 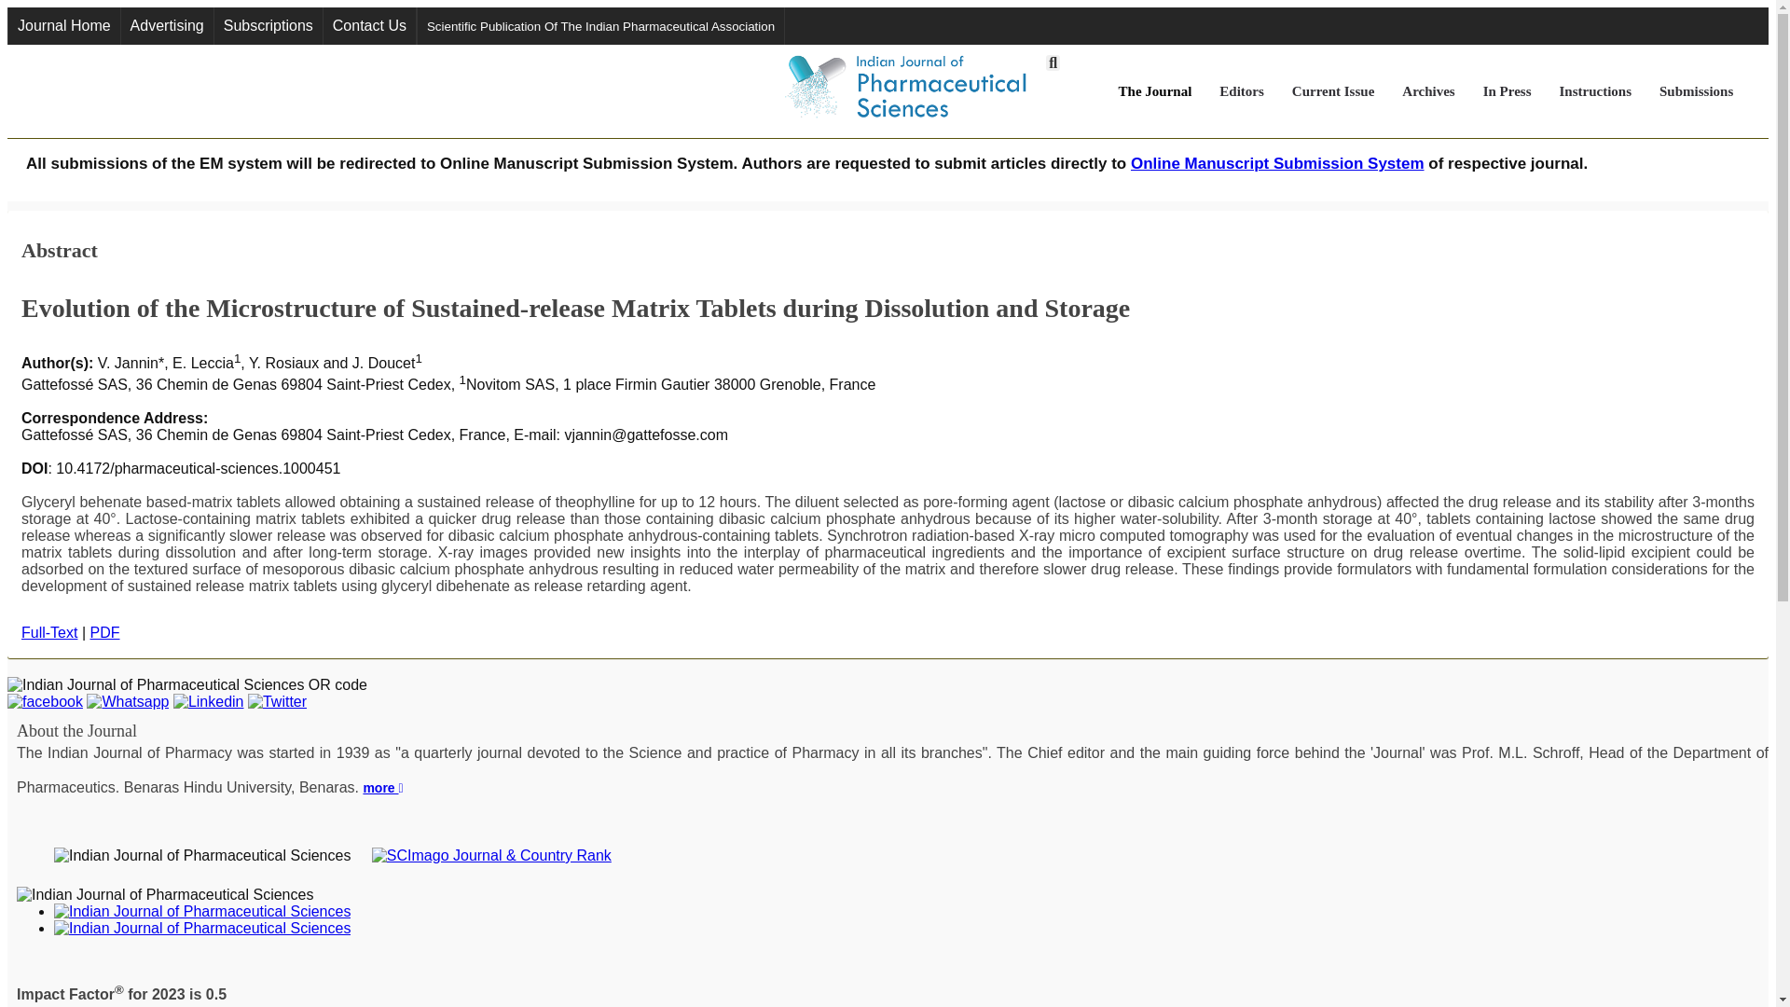 I want to click on Contact Us, so click(x=369, y=25).